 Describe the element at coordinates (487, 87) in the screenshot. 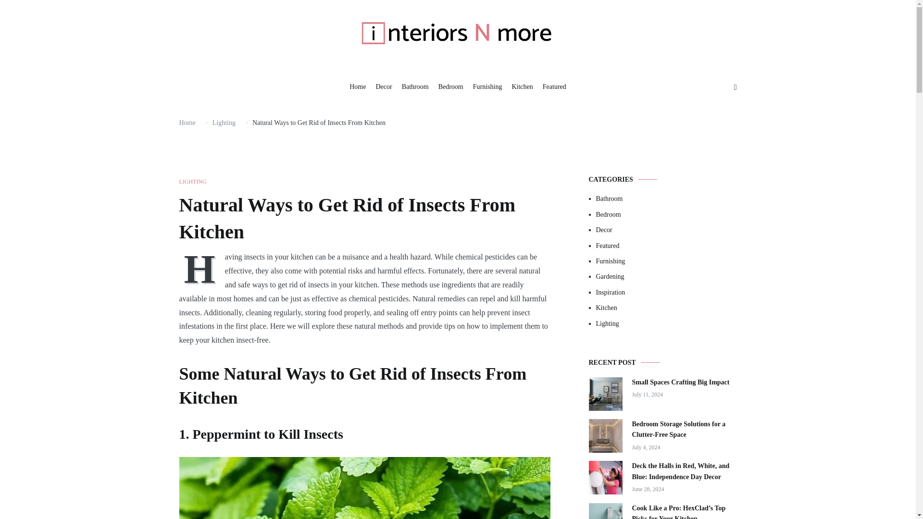

I see `Furnishing` at that location.